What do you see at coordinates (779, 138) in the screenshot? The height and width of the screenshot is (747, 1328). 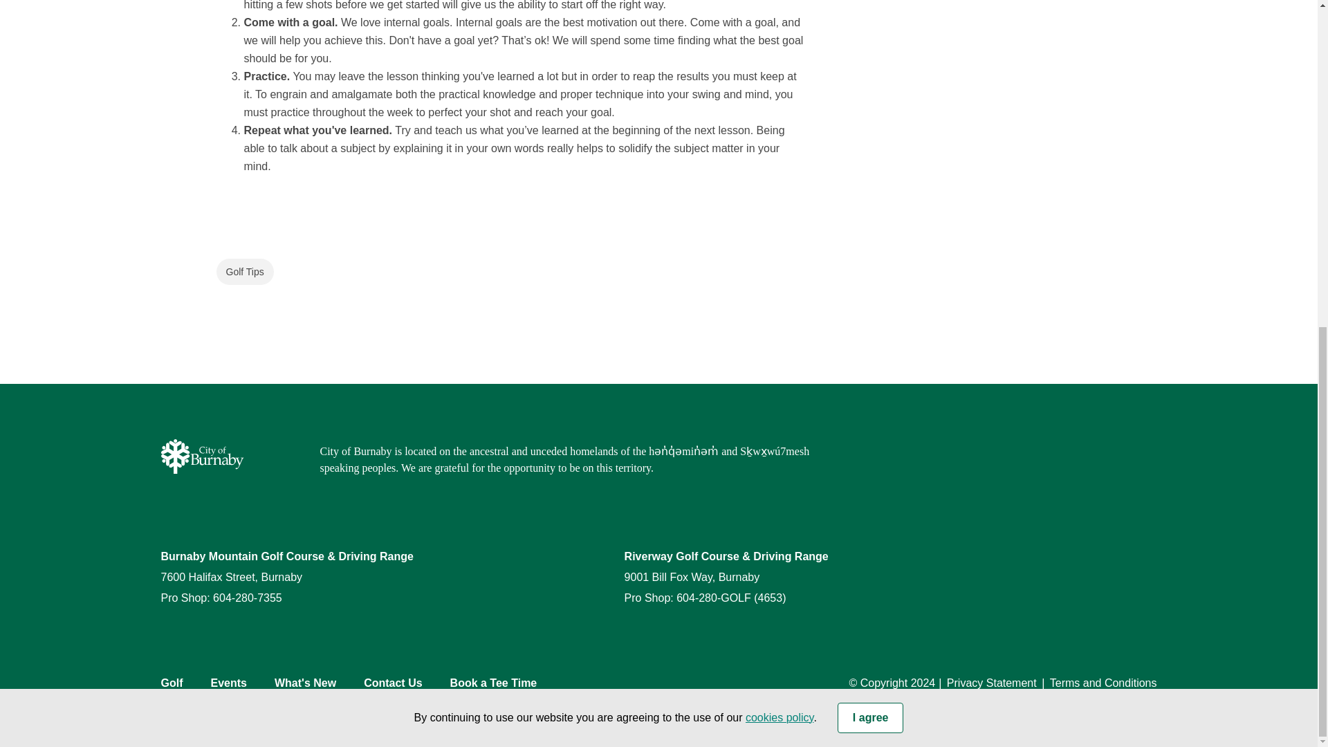 I see `Privacy Statement` at bounding box center [779, 138].